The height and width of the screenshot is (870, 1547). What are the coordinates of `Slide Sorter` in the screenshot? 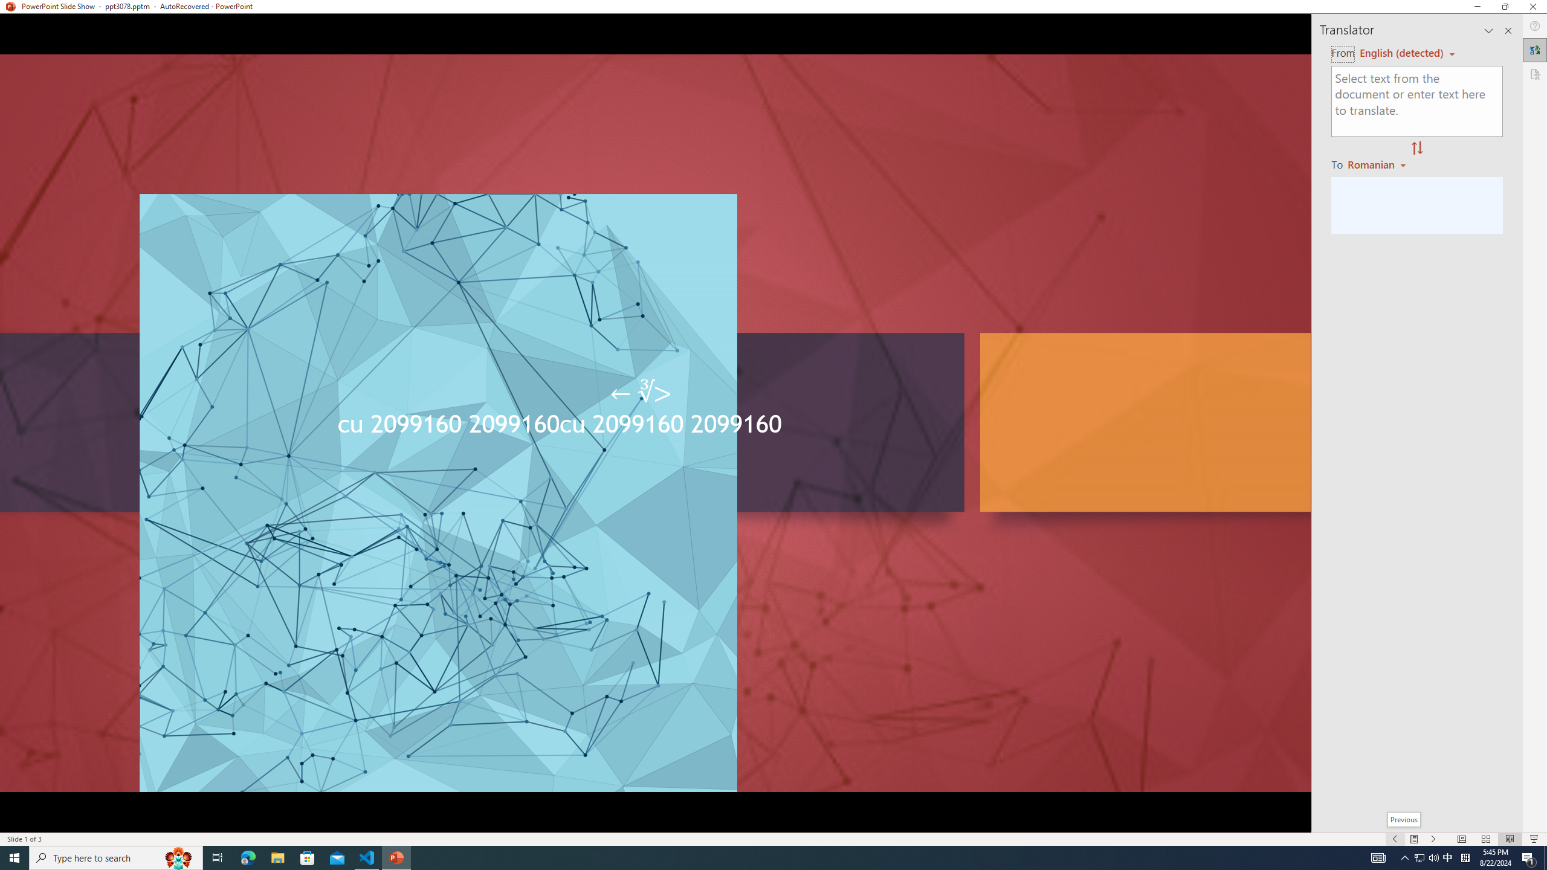 It's located at (1485, 839).